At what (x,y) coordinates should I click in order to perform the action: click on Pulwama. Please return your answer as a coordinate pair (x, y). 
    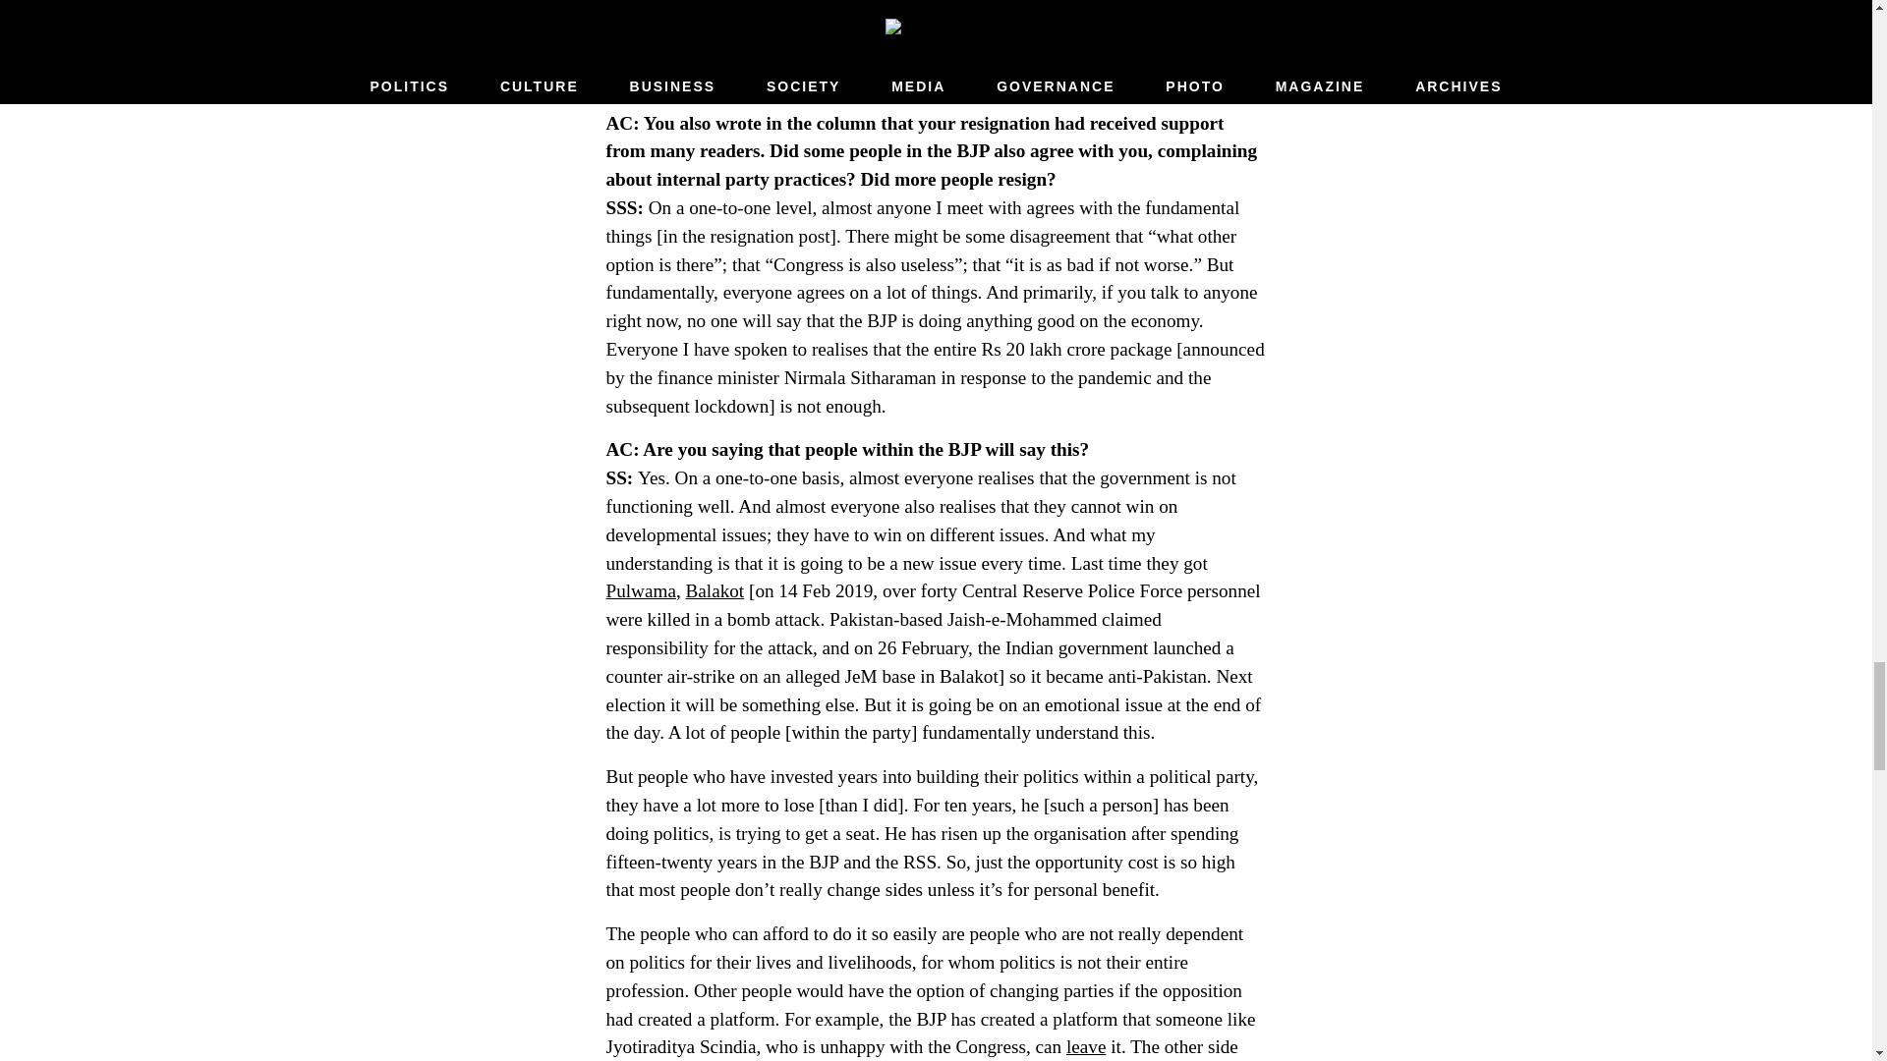
    Looking at the image, I should click on (641, 590).